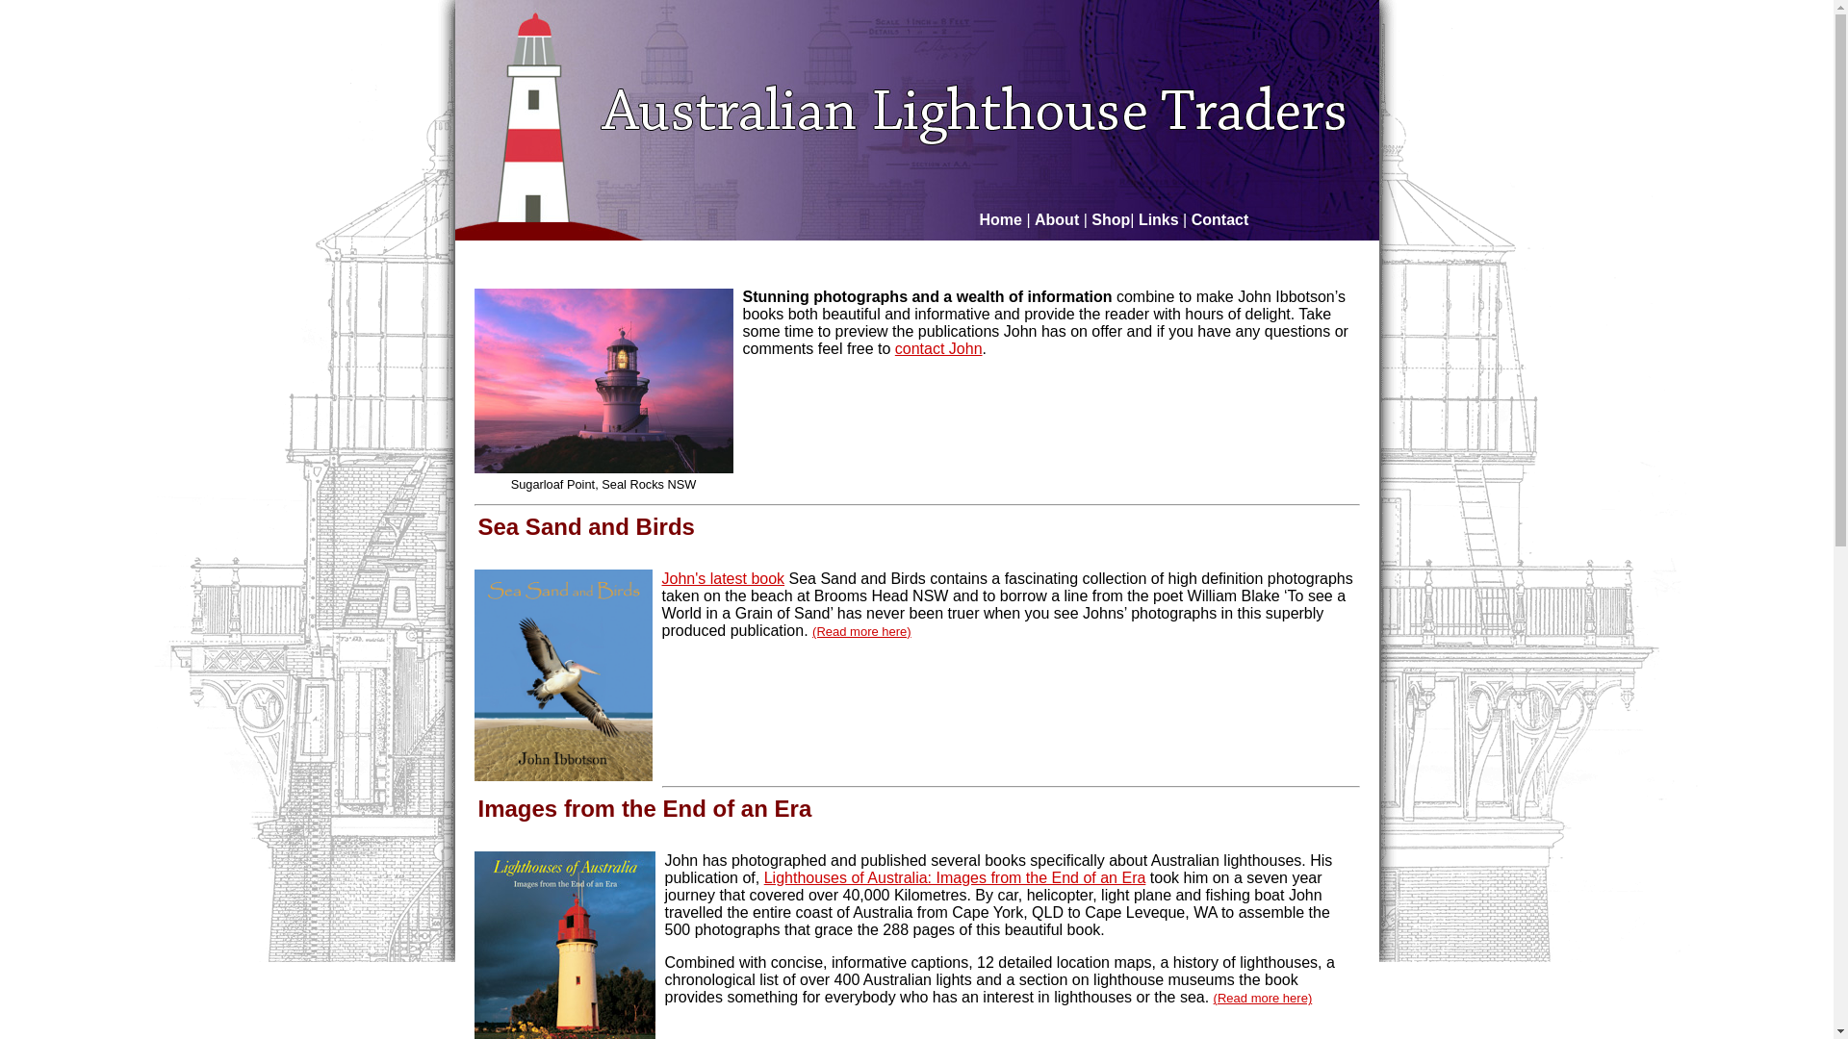 This screenshot has width=1848, height=1039. I want to click on Lighthouses of Australia: Images from the End of an Era, so click(955, 877).